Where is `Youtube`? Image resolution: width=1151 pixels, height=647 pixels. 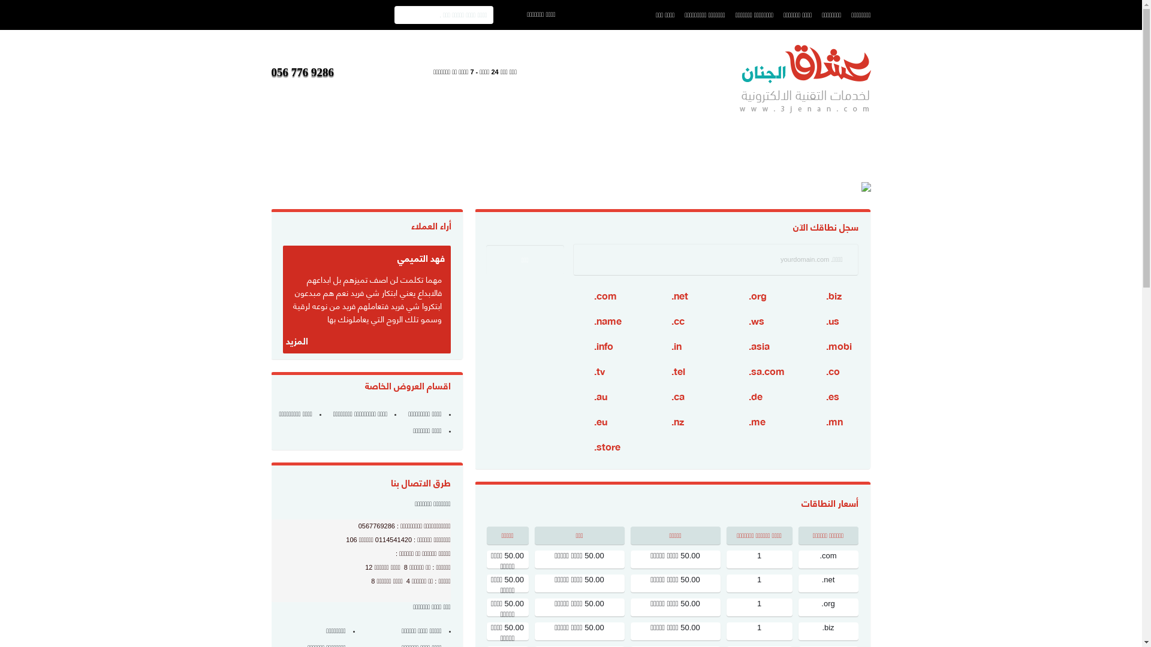 Youtube is located at coordinates (235, 199).